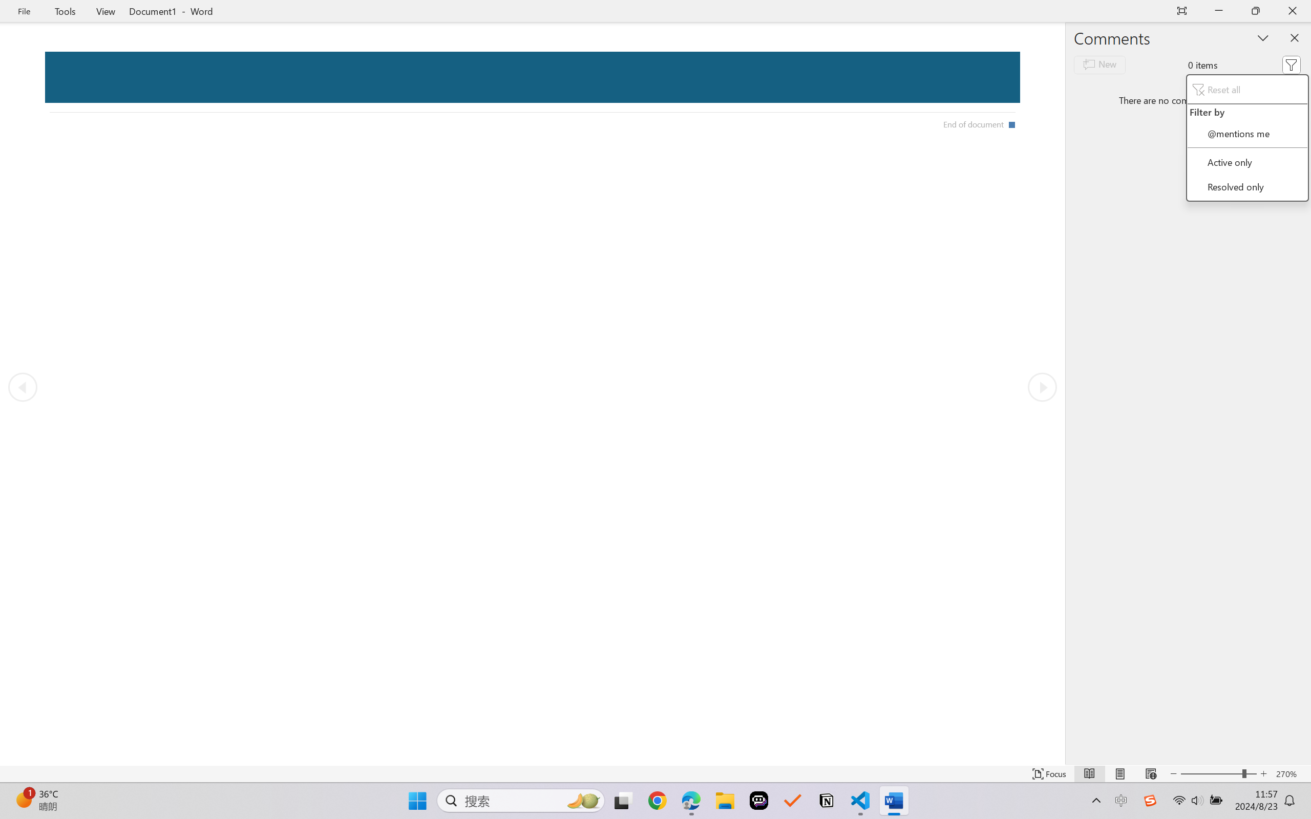 The width and height of the screenshot is (1311, 819). What do you see at coordinates (1247, 186) in the screenshot?
I see `Resolved only` at bounding box center [1247, 186].